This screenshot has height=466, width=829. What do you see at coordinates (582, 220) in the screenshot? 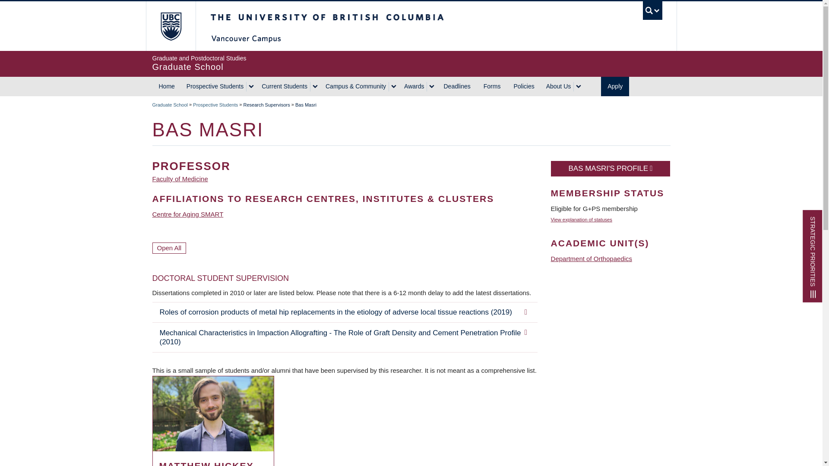
I see `What does this mean?` at bounding box center [582, 220].